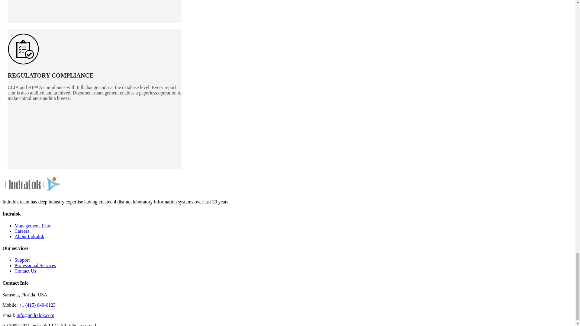  What do you see at coordinates (35, 265) in the screenshot?
I see `Professional Services` at bounding box center [35, 265].